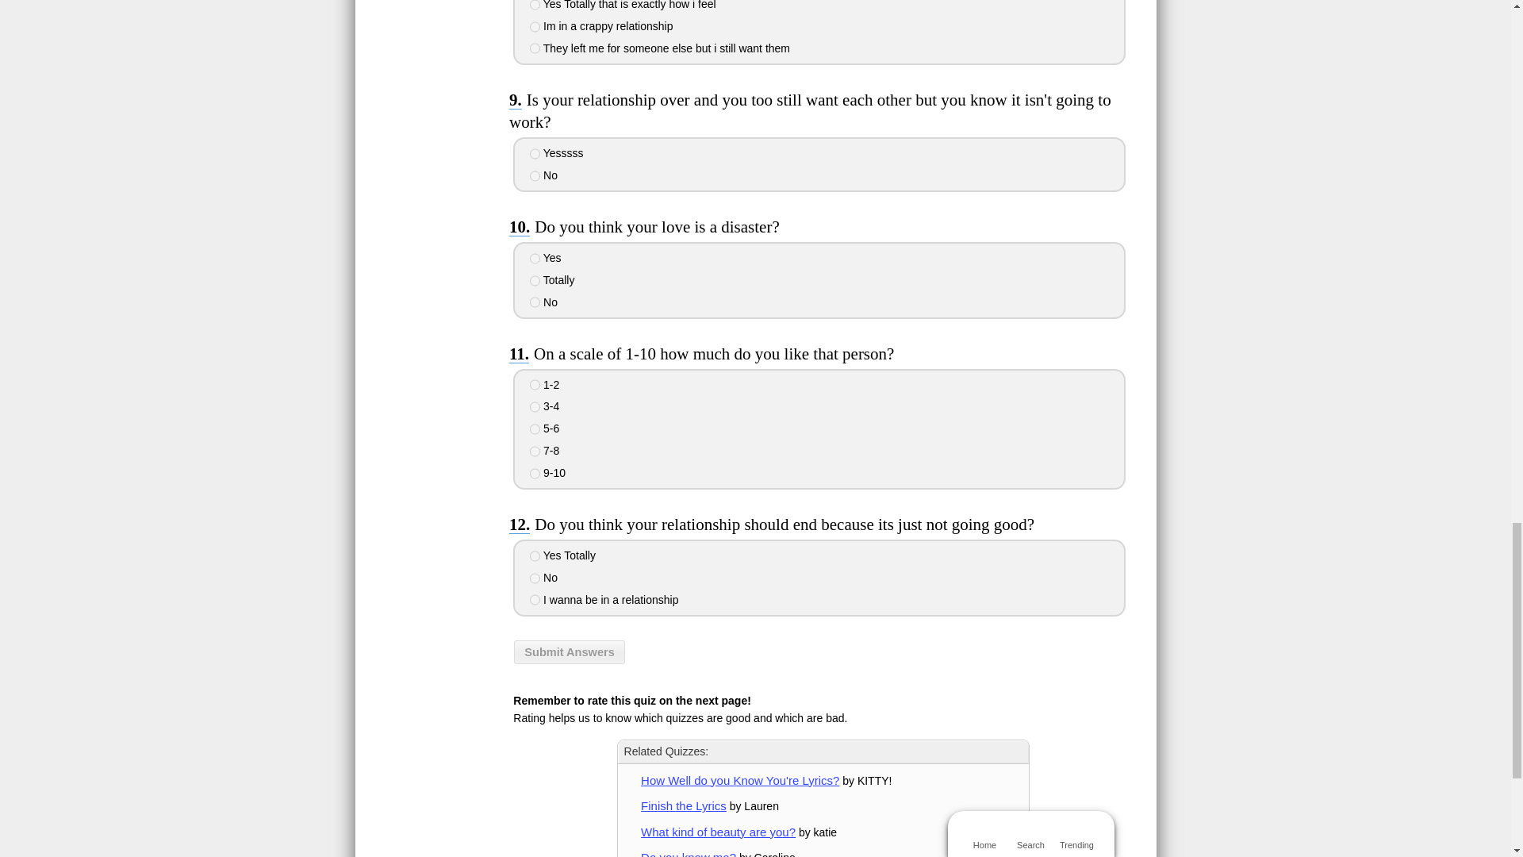 Image resolution: width=1523 pixels, height=857 pixels. What do you see at coordinates (689, 854) in the screenshot?
I see `Do you know me?` at bounding box center [689, 854].